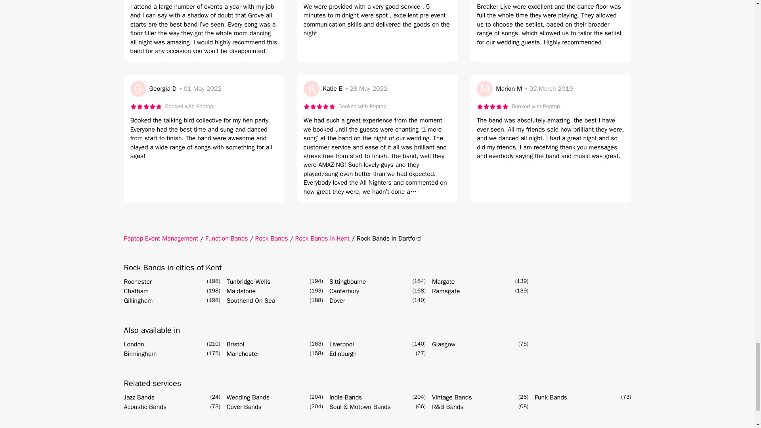  I want to click on Tunbridge Wells, so click(249, 281).